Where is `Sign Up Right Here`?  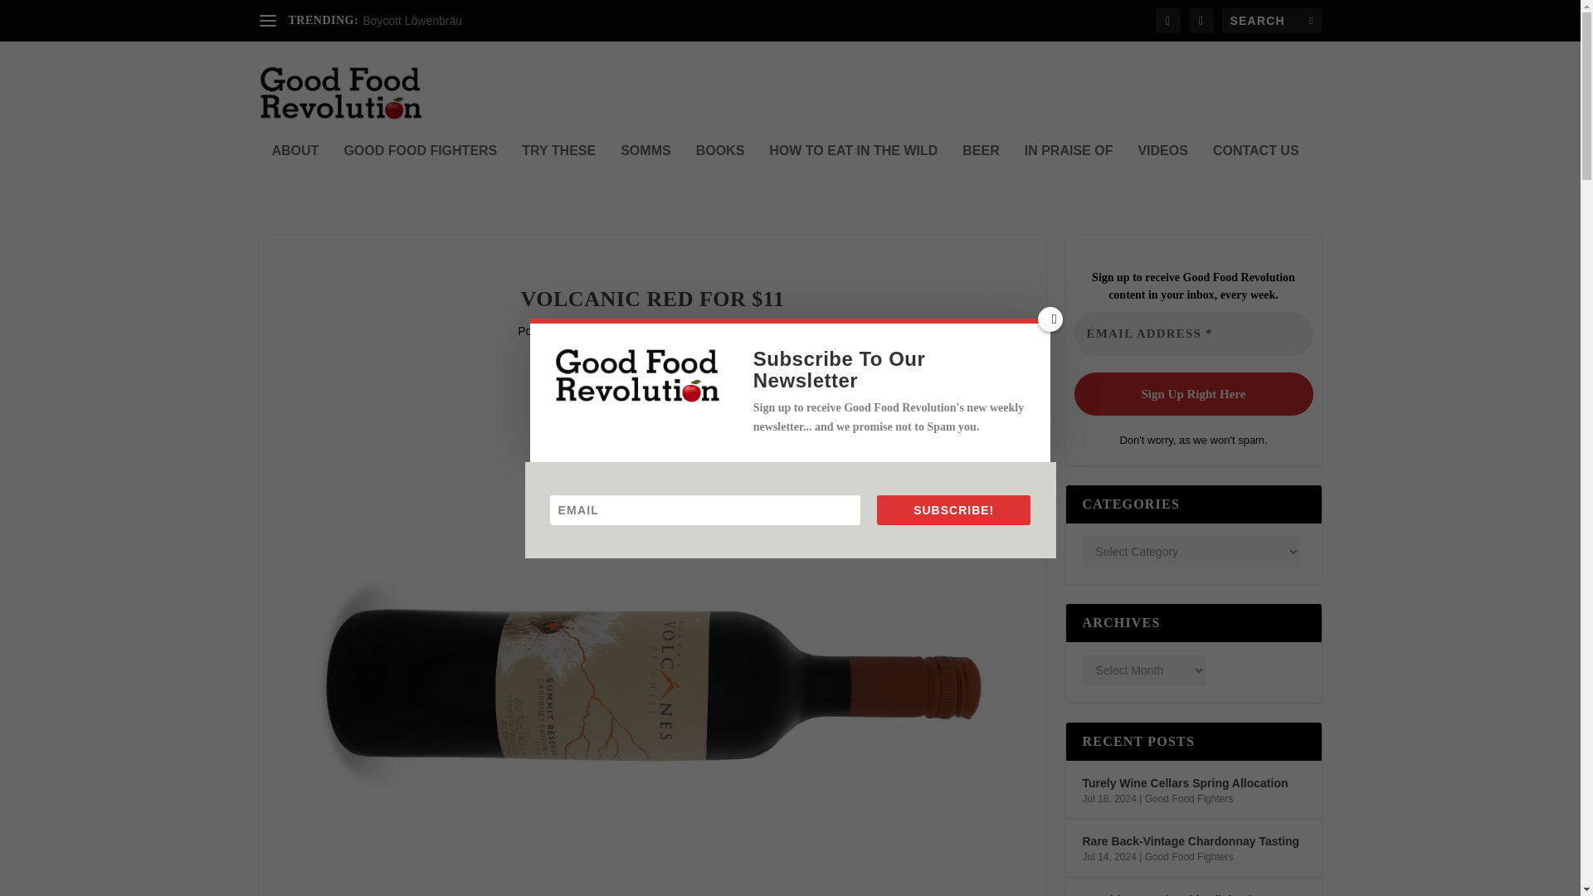
Sign Up Right Here is located at coordinates (1193, 393).